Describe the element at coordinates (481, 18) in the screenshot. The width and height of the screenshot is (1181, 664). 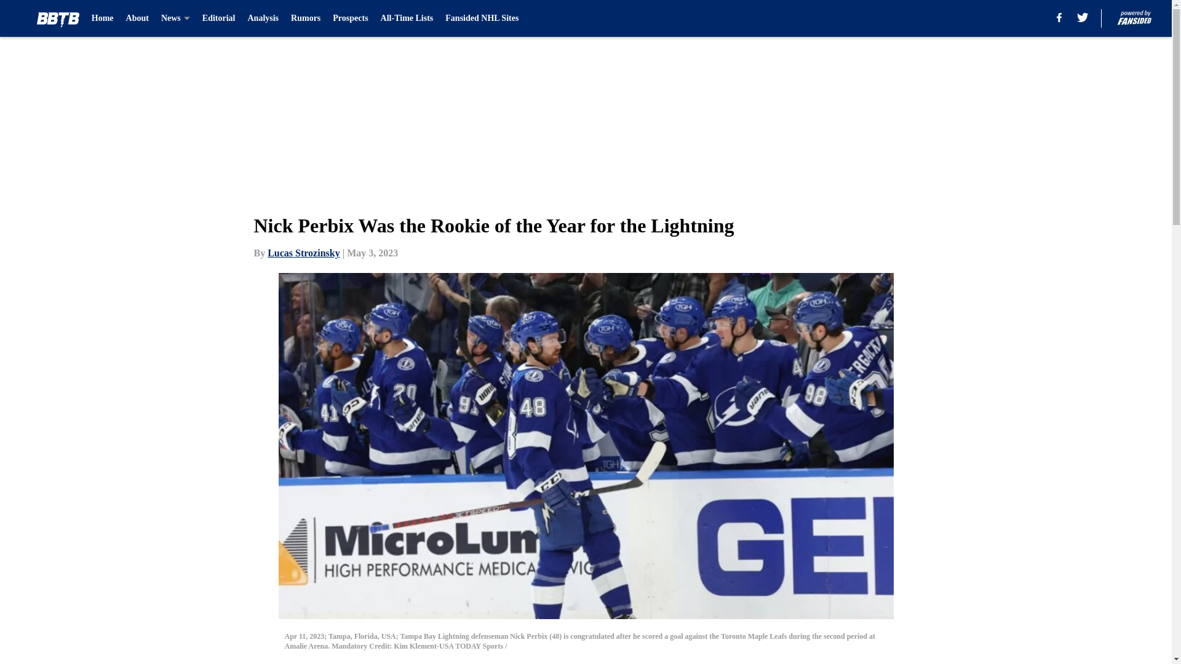
I see `Fansided NHL Sites` at that location.